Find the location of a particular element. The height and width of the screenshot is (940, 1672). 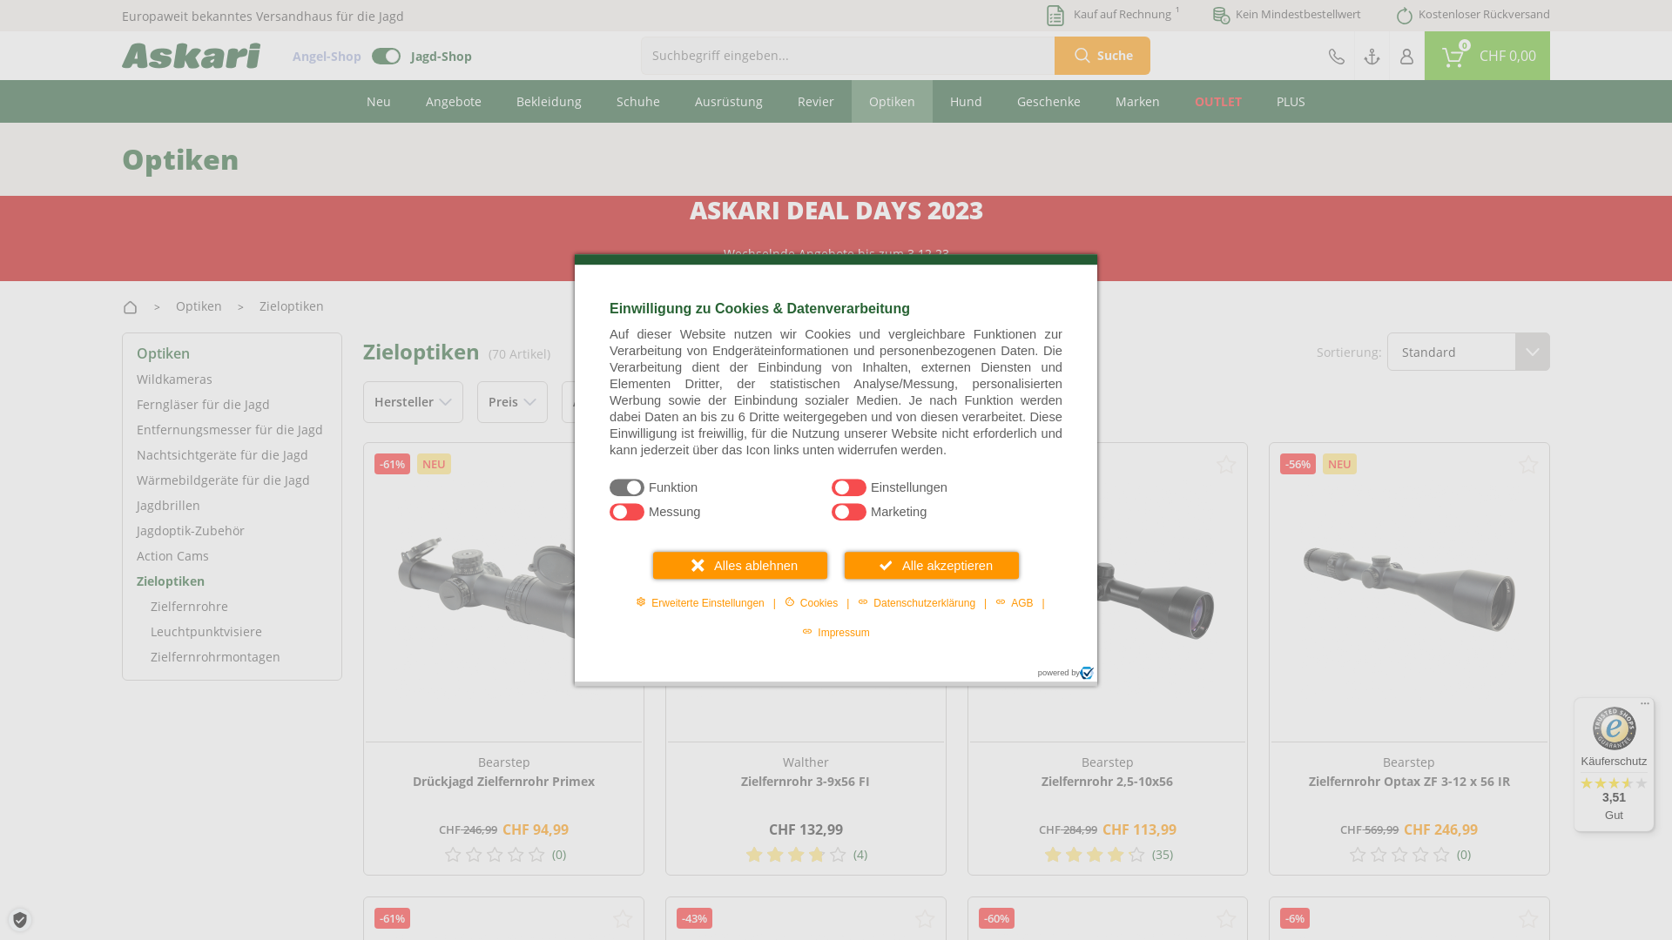

Zielfernrohrmontagen is located at coordinates (232, 656).